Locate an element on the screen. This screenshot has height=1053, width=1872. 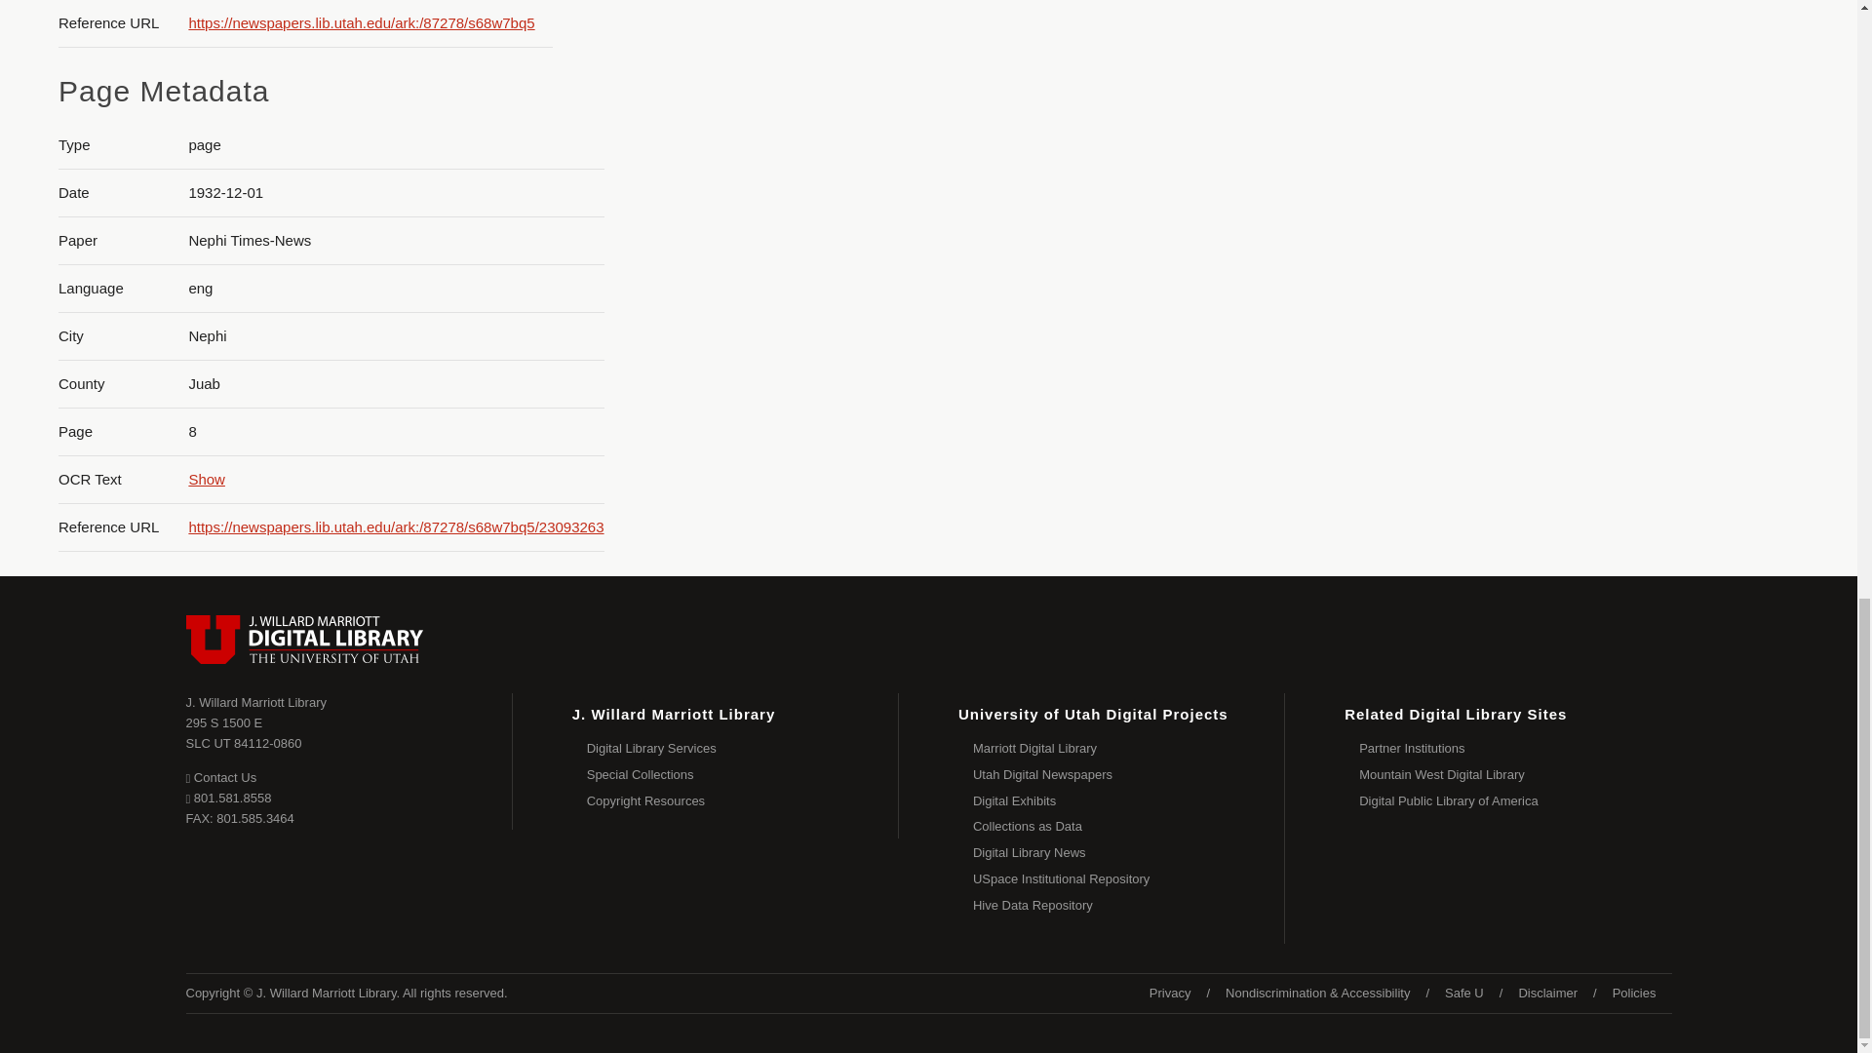
Contact Us is located at coordinates (743, 774).